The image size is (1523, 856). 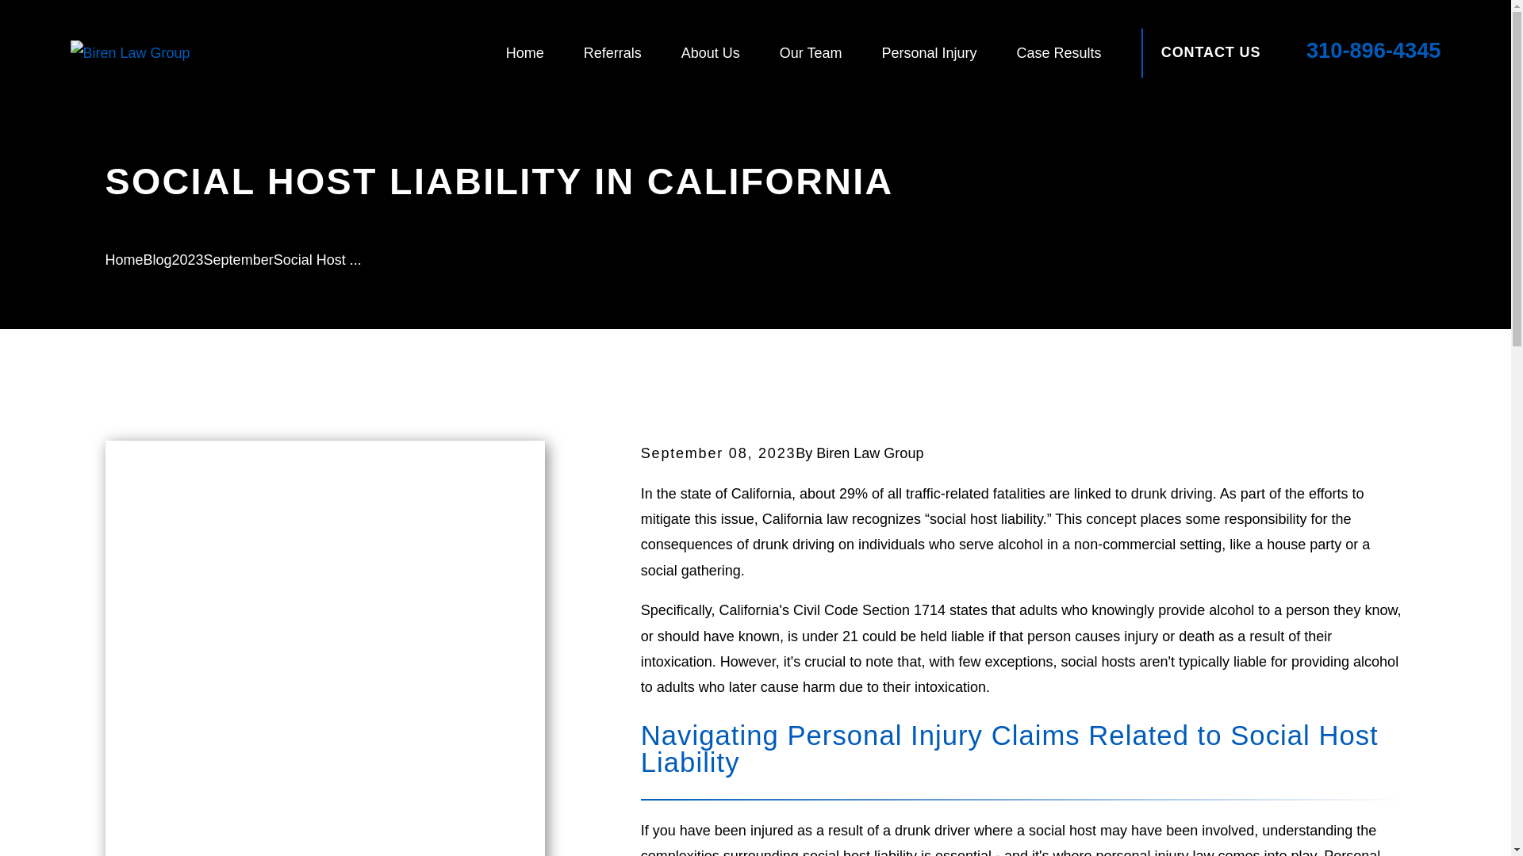 What do you see at coordinates (711, 53) in the screenshot?
I see `About Us` at bounding box center [711, 53].